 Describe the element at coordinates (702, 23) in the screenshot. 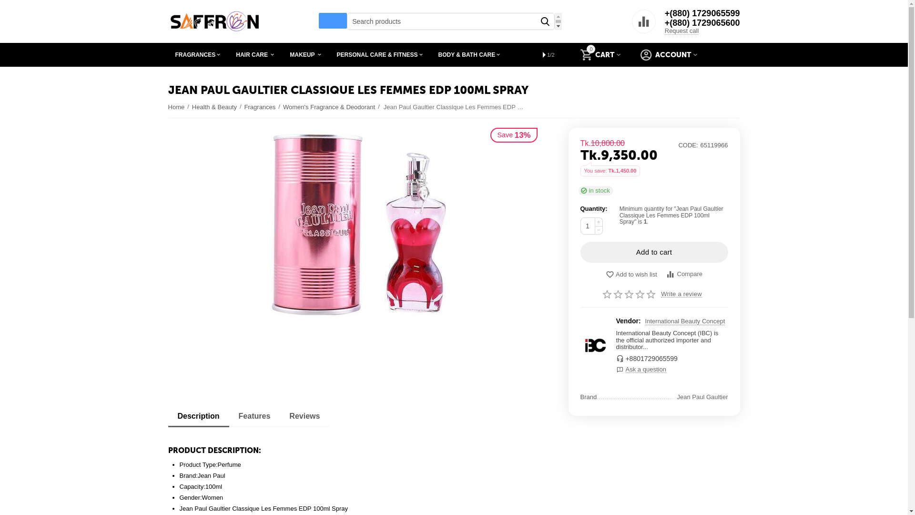

I see `+(880) 1729065600` at that location.